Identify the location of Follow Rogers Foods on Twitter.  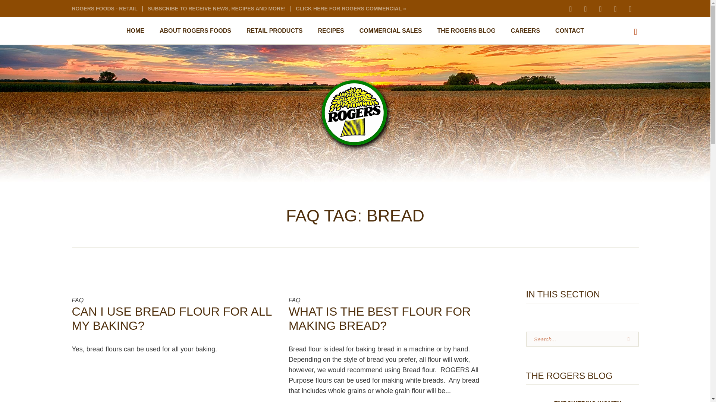
(630, 8).